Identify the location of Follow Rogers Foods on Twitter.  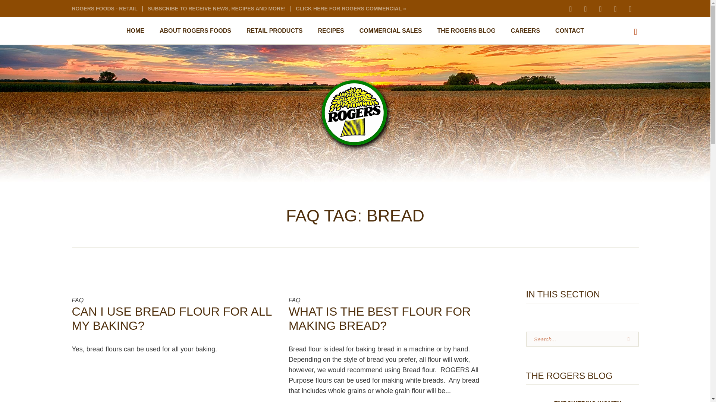
(630, 8).